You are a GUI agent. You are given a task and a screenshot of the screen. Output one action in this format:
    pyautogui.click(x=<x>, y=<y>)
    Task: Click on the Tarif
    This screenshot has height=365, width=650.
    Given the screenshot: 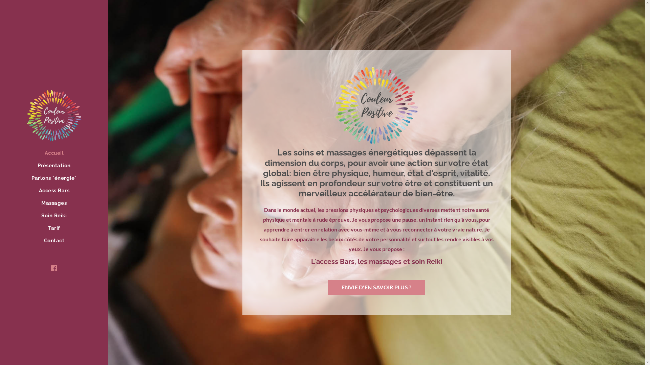 What is the action you would take?
    pyautogui.click(x=54, y=229)
    